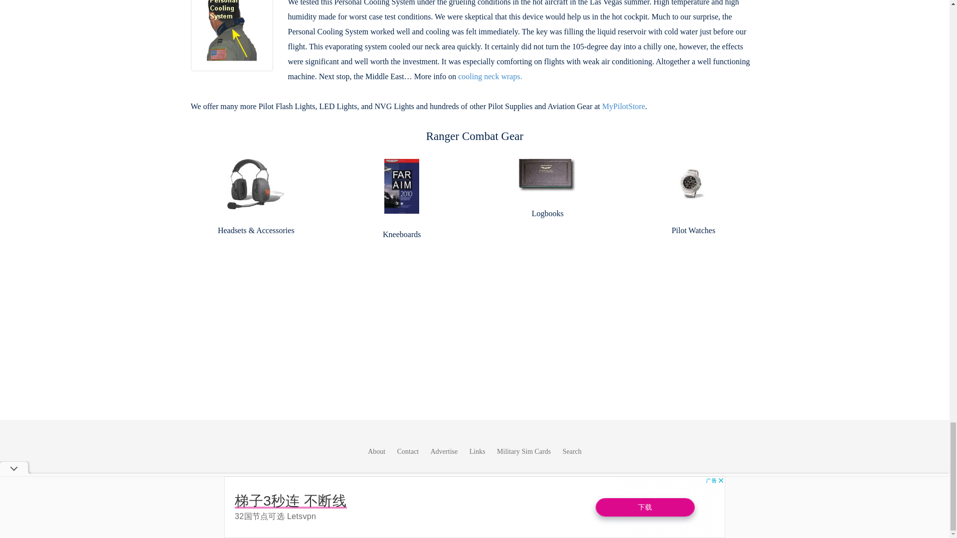 The image size is (957, 538). Describe the element at coordinates (444, 451) in the screenshot. I see `Advertise` at that location.